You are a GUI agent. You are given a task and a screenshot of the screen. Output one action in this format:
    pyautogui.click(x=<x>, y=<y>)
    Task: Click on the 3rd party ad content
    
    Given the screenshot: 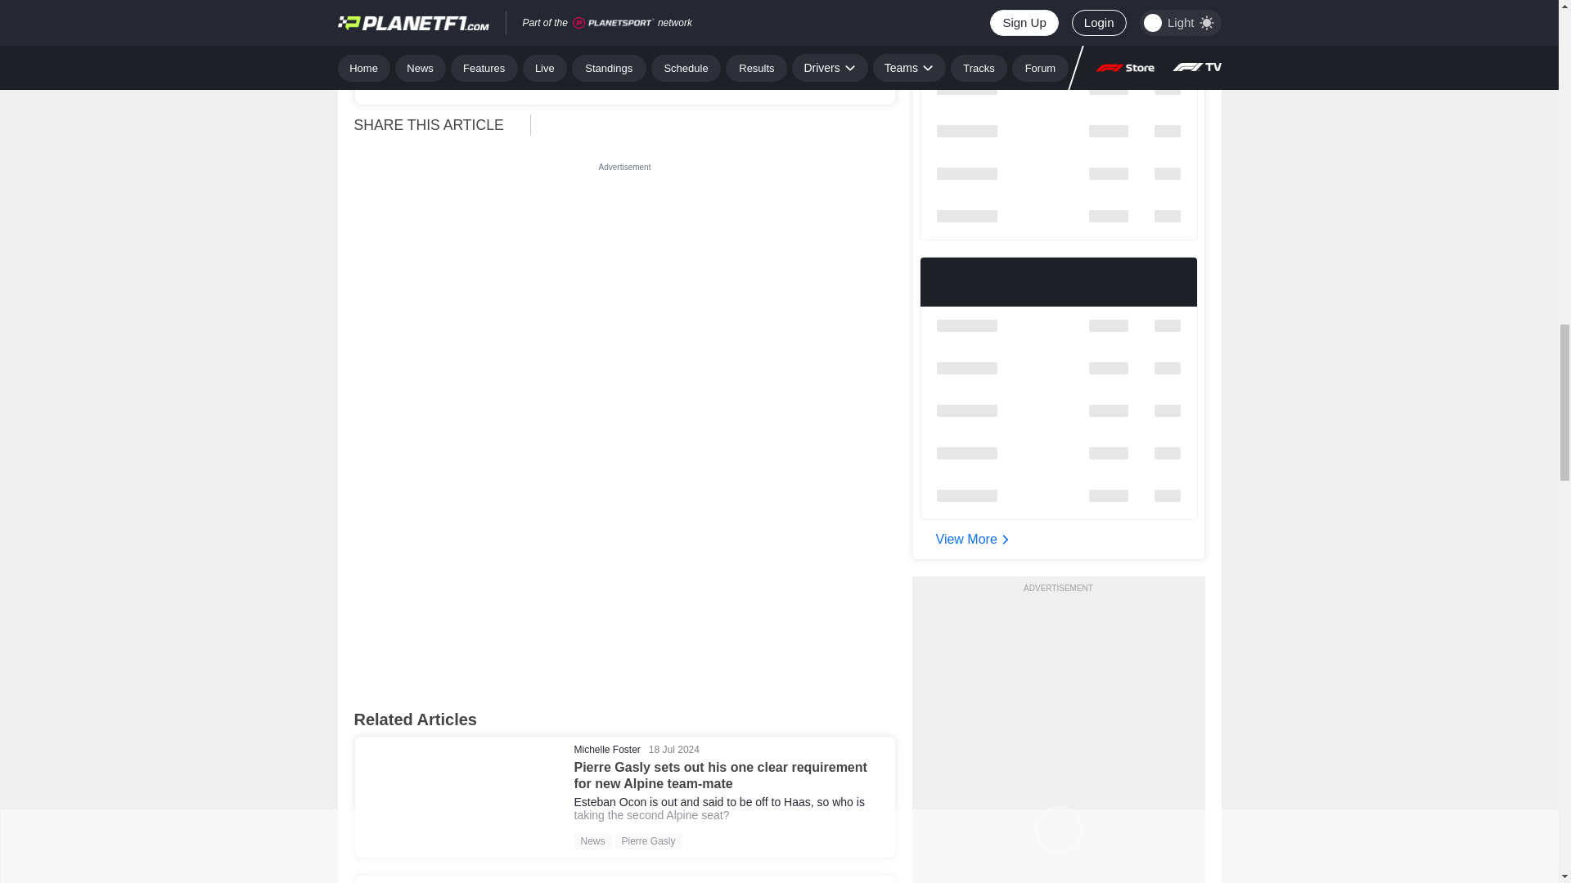 What is the action you would take?
    pyautogui.click(x=625, y=278)
    